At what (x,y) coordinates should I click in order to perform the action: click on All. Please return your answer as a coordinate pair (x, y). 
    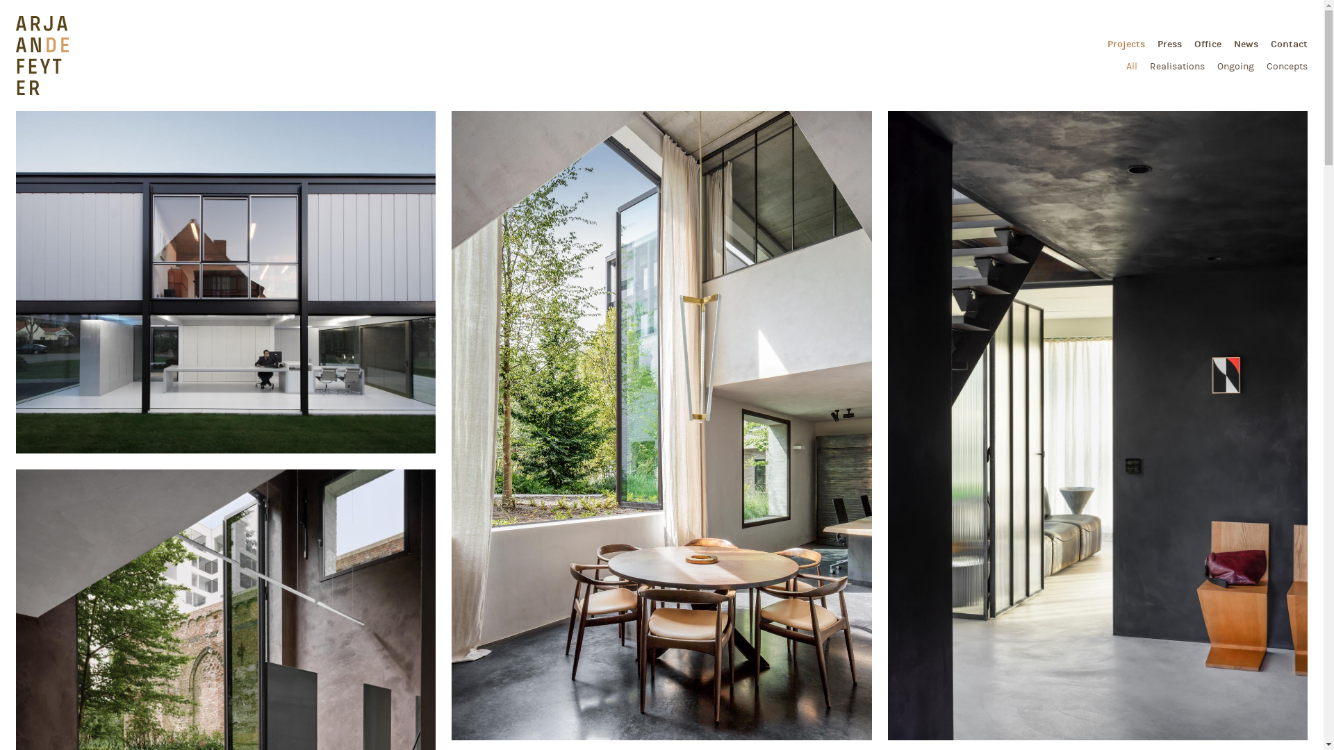
    Looking at the image, I should click on (1132, 67).